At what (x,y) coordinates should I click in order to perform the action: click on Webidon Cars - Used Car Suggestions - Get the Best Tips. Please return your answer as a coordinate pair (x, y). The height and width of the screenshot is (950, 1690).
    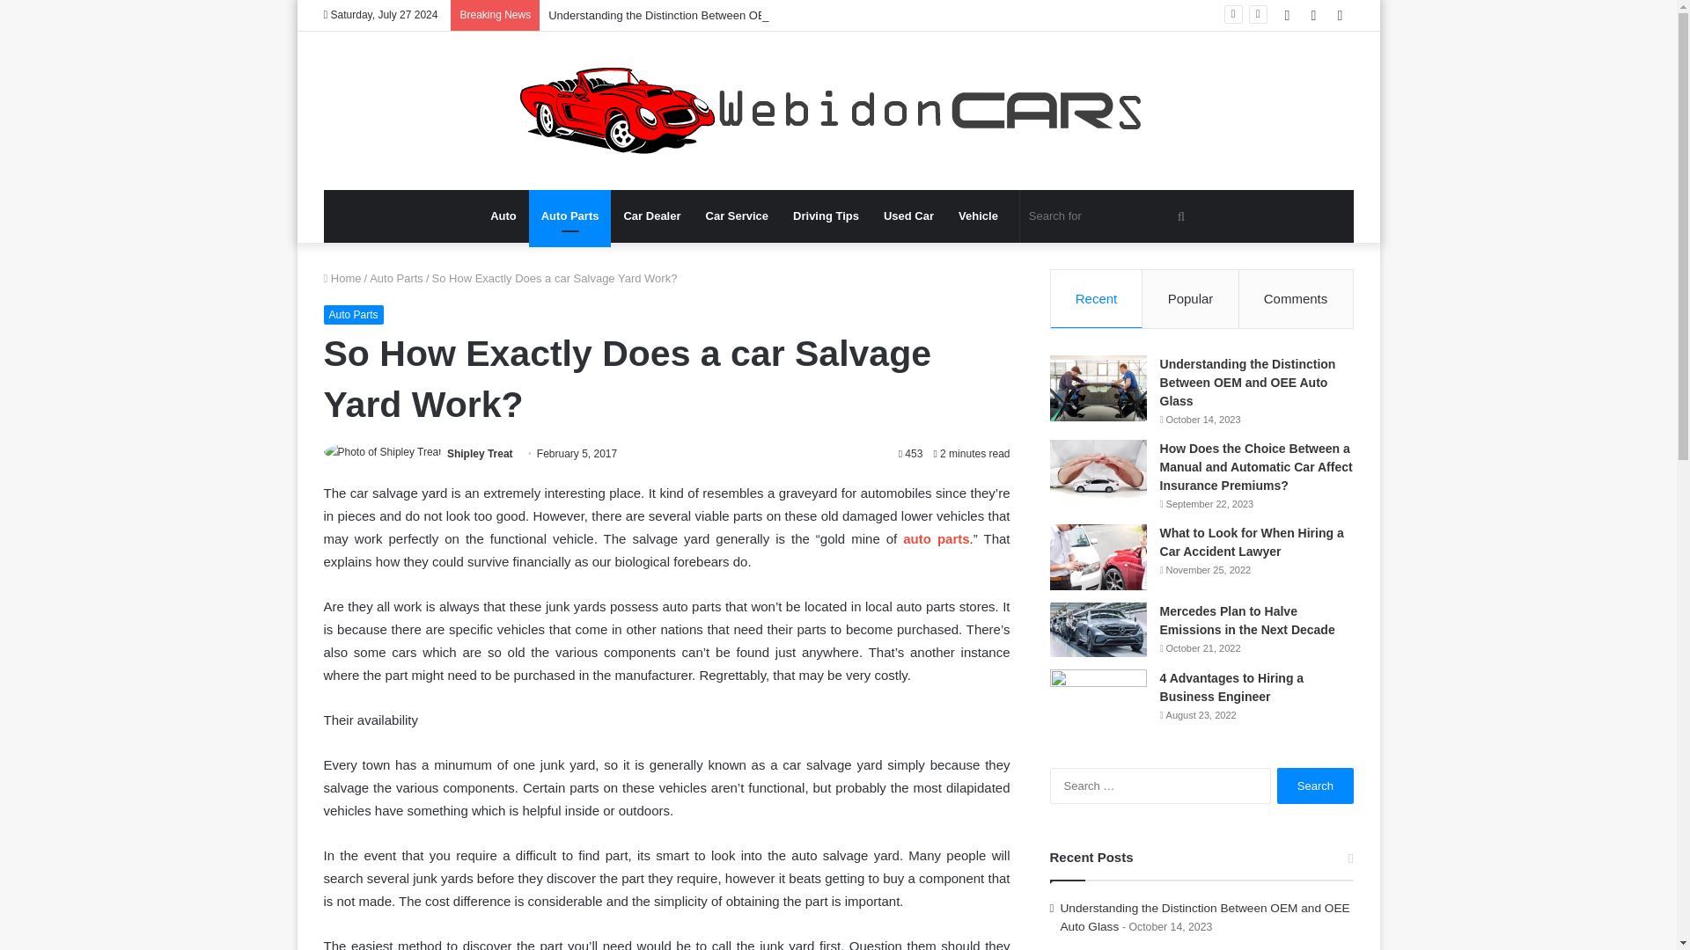
    Looking at the image, I should click on (838, 111).